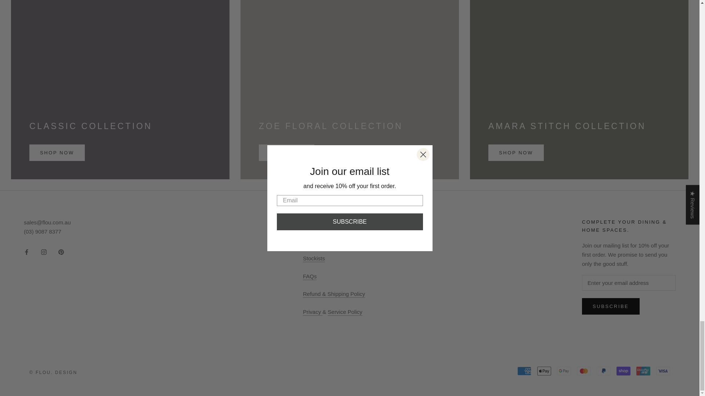 The height and width of the screenshot is (396, 705). What do you see at coordinates (544, 371) in the screenshot?
I see `Apple Pay` at bounding box center [544, 371].